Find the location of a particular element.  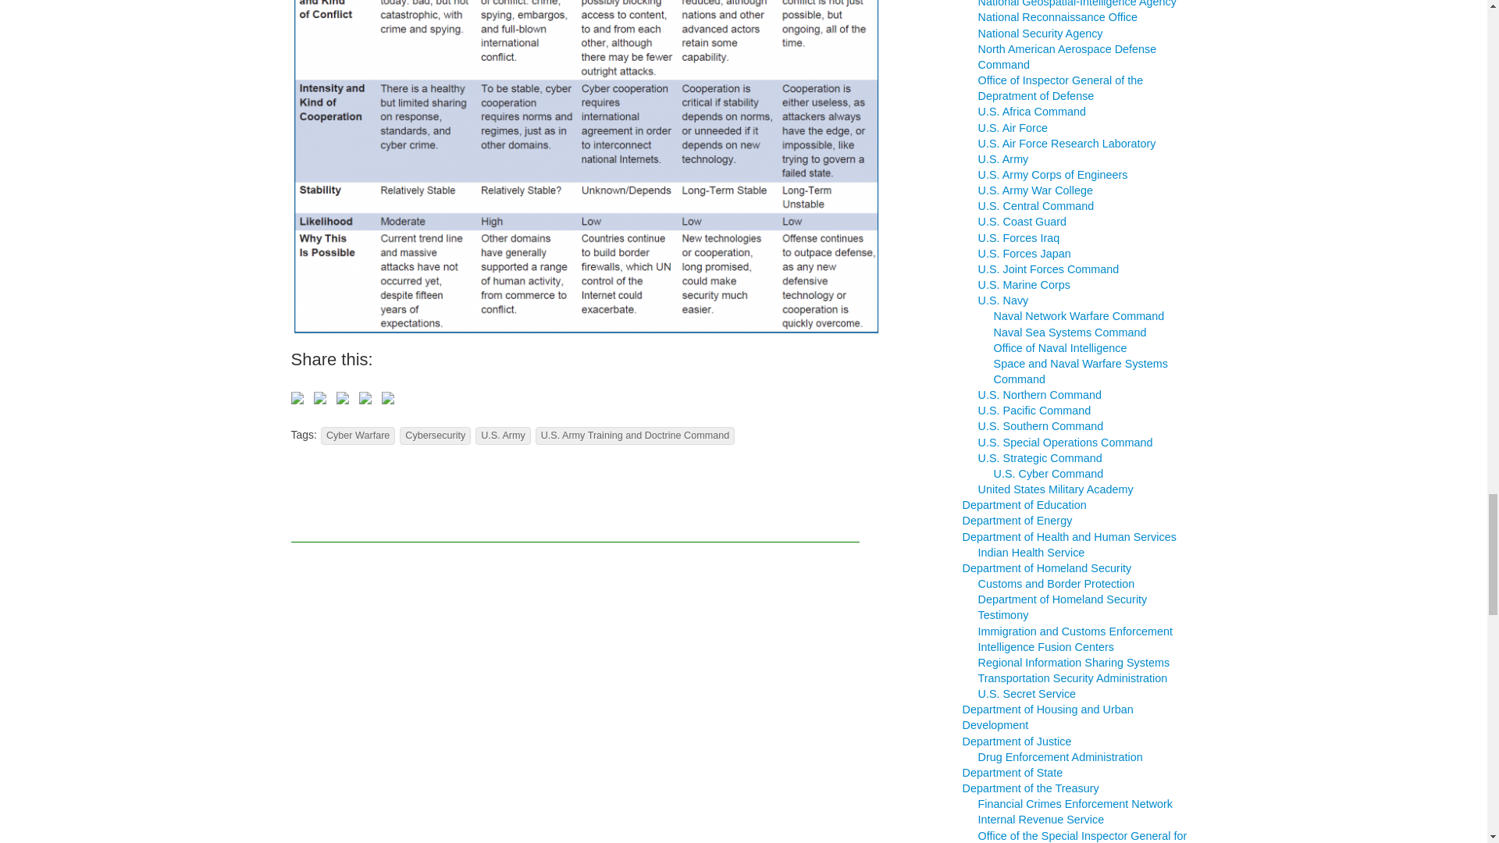

Share on Facebook is located at coordinates (297, 398).